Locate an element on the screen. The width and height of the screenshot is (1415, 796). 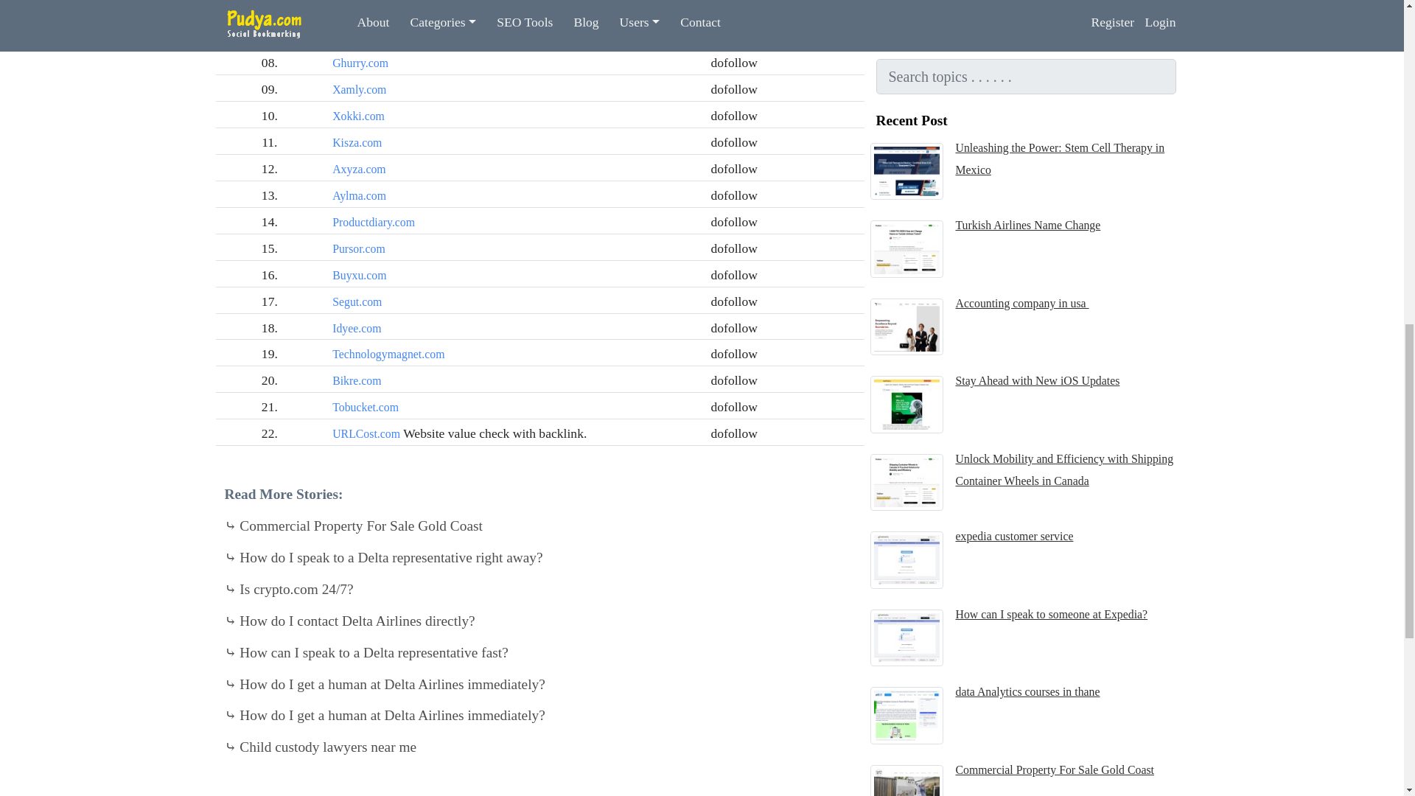
Productdiary.com is located at coordinates (373, 221).